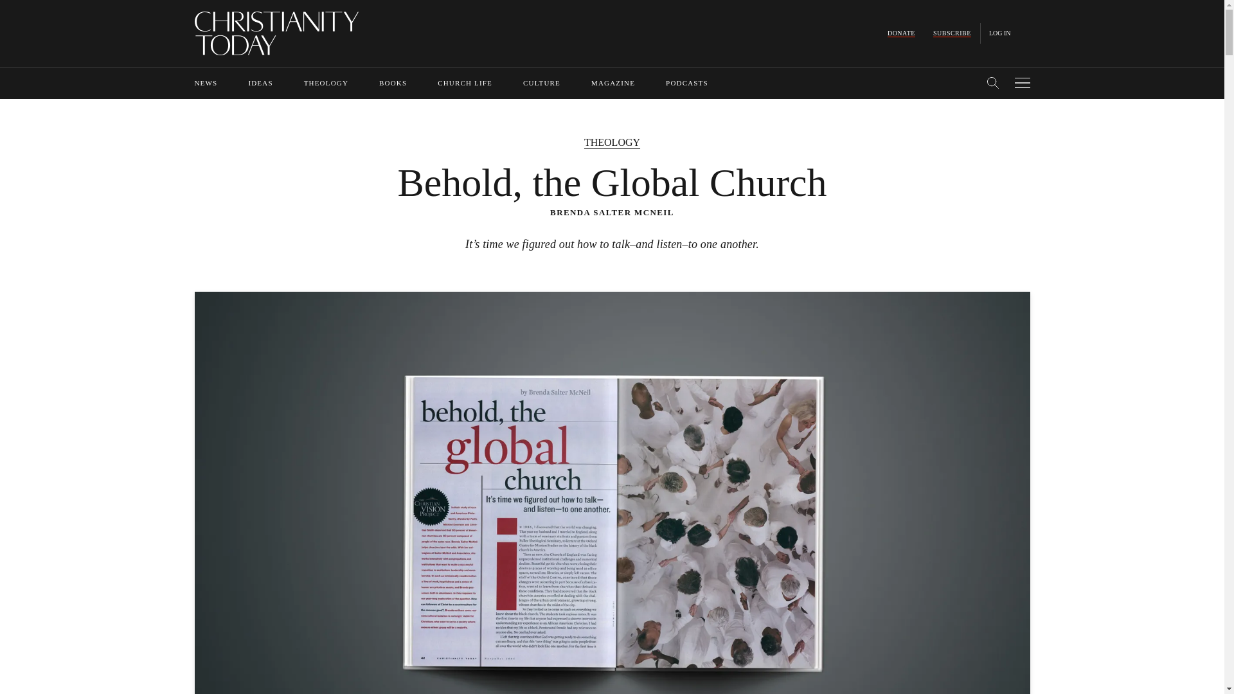 This screenshot has height=694, width=1234. What do you see at coordinates (687, 83) in the screenshot?
I see `PODCASTS` at bounding box center [687, 83].